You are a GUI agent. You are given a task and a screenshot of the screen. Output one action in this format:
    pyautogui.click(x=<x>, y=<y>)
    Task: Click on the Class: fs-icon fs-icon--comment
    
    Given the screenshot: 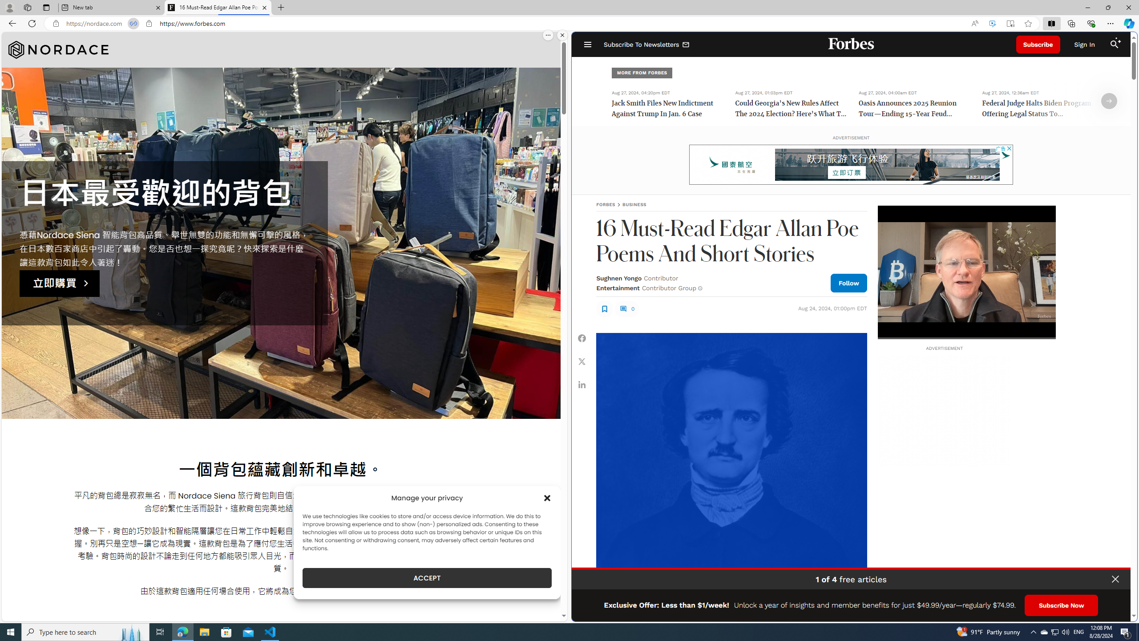 What is the action you would take?
    pyautogui.click(x=623, y=309)
    